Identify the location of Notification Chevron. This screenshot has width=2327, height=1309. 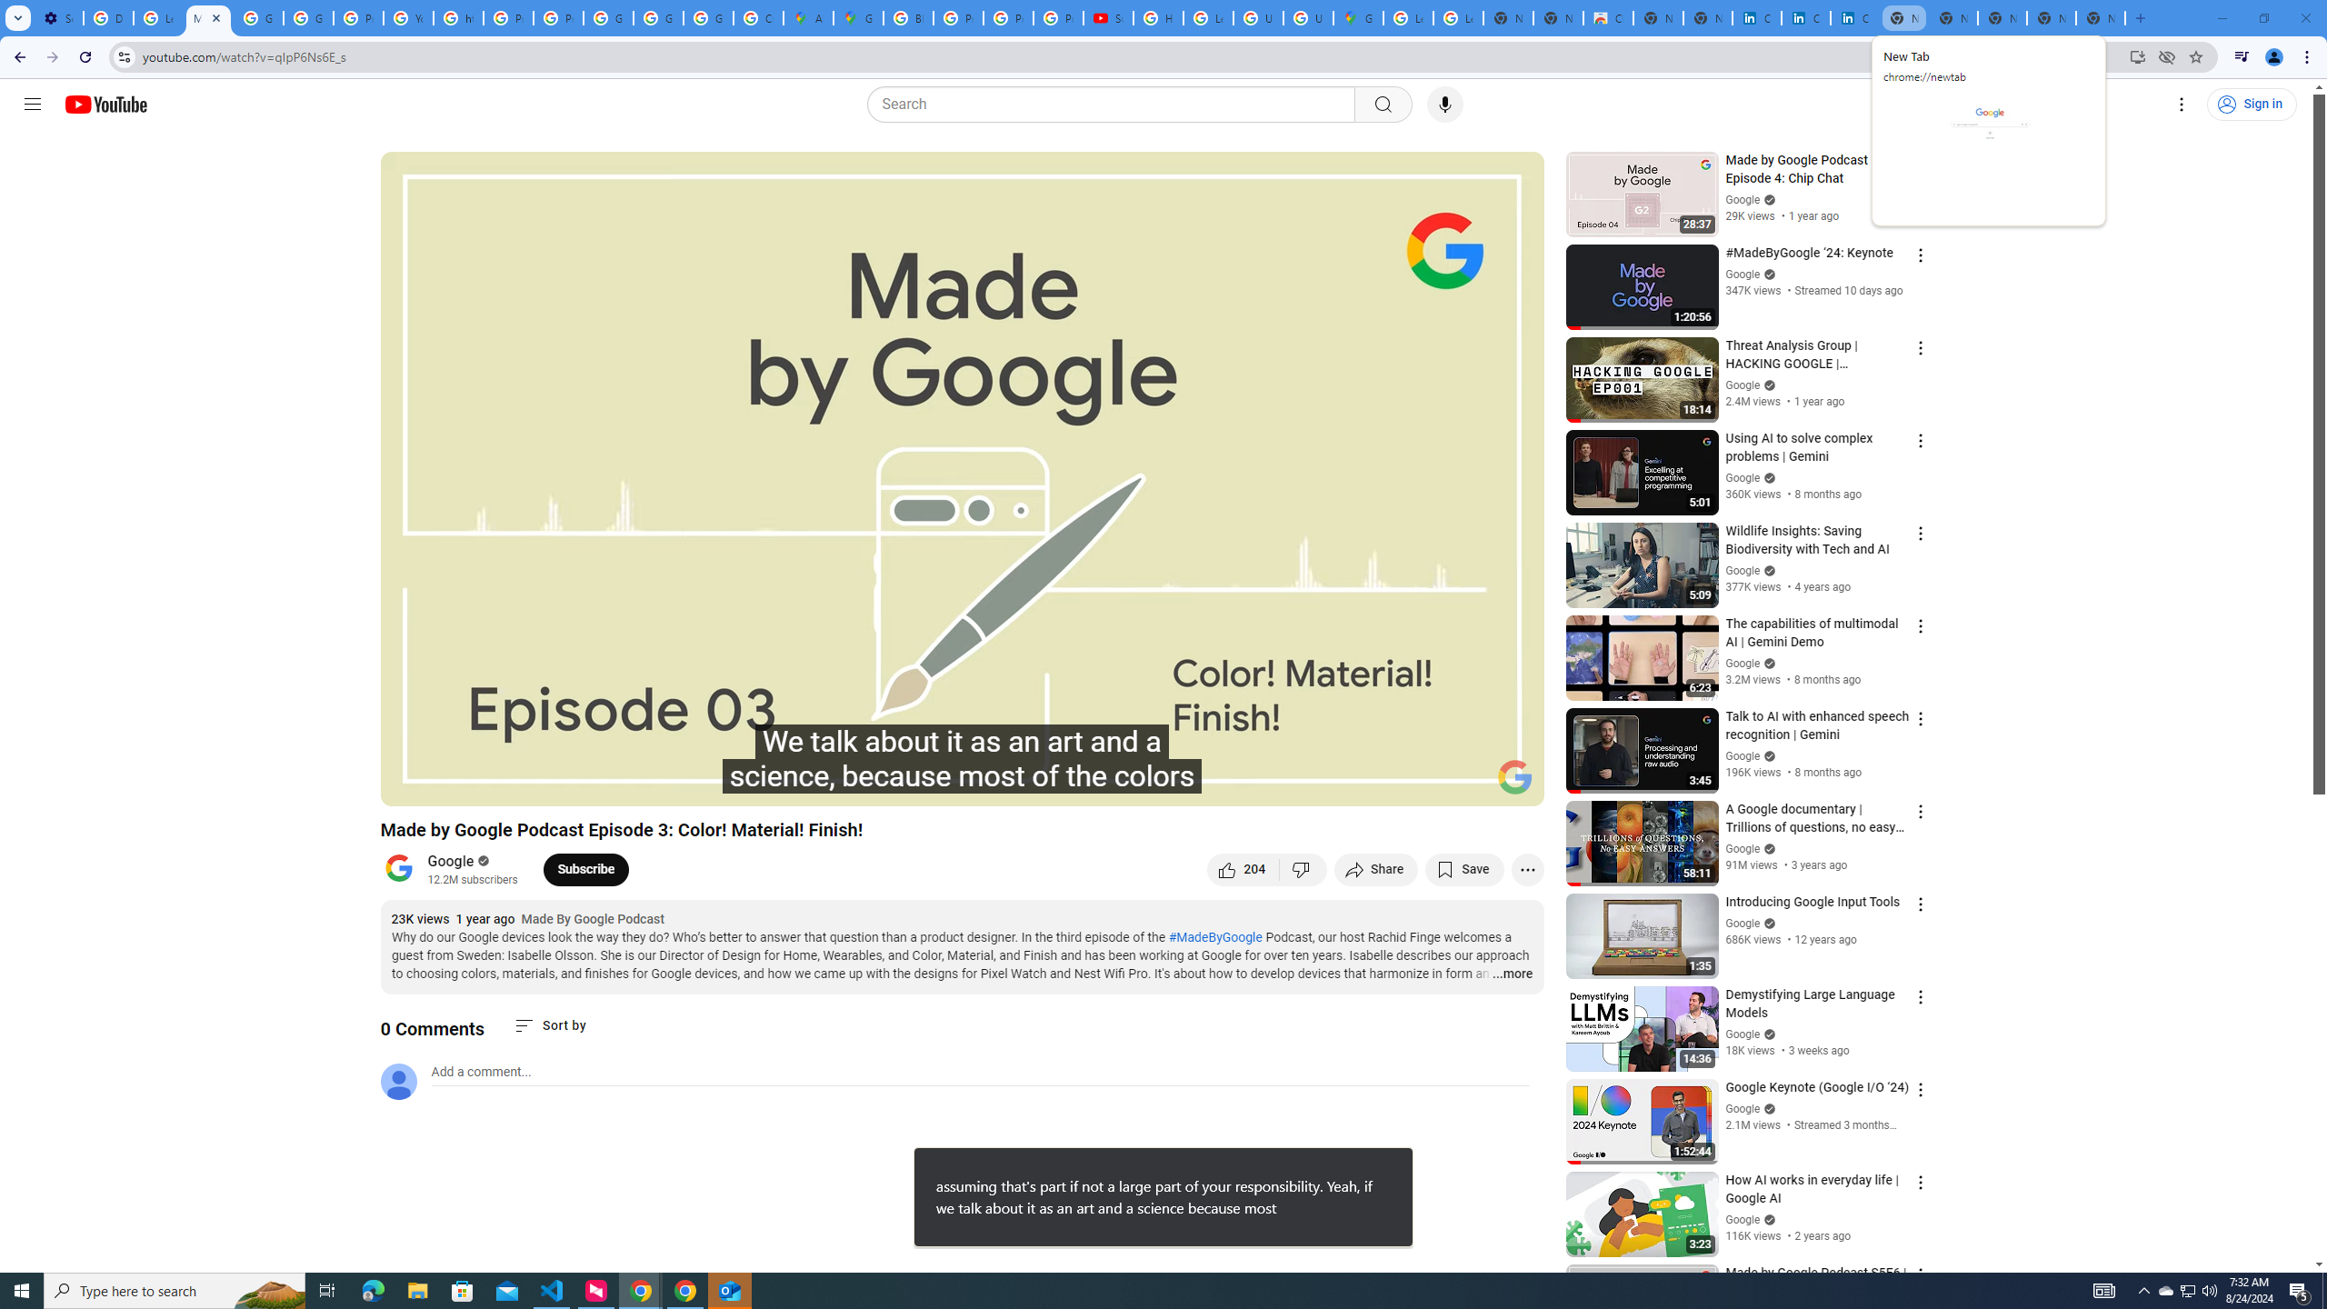
(2143, 1291).